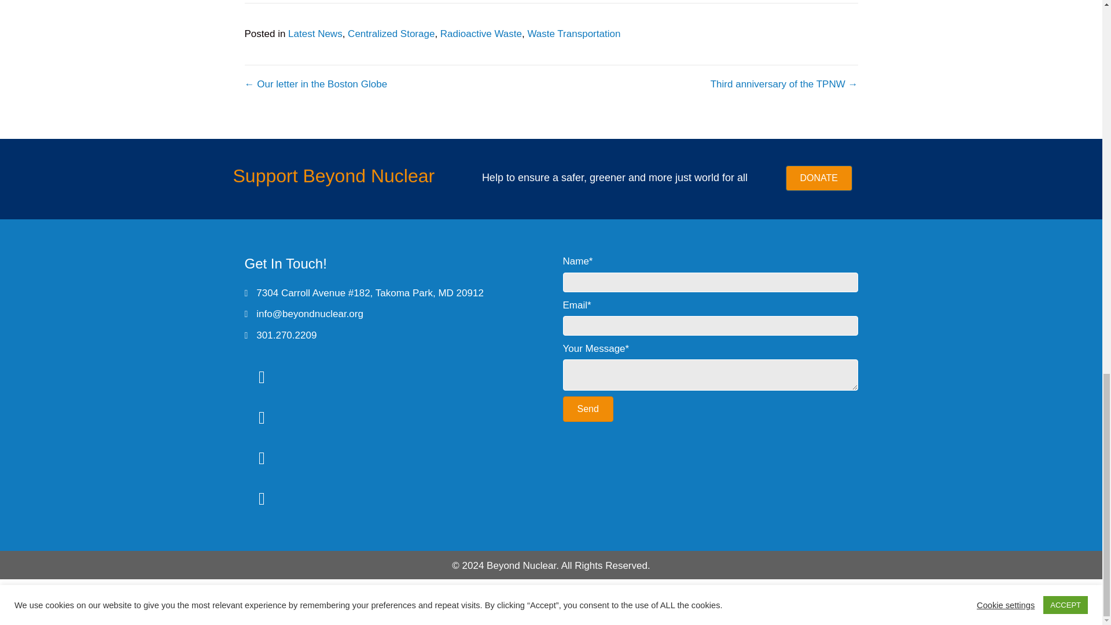 The image size is (1111, 625). What do you see at coordinates (818, 178) in the screenshot?
I see `DONATE` at bounding box center [818, 178].